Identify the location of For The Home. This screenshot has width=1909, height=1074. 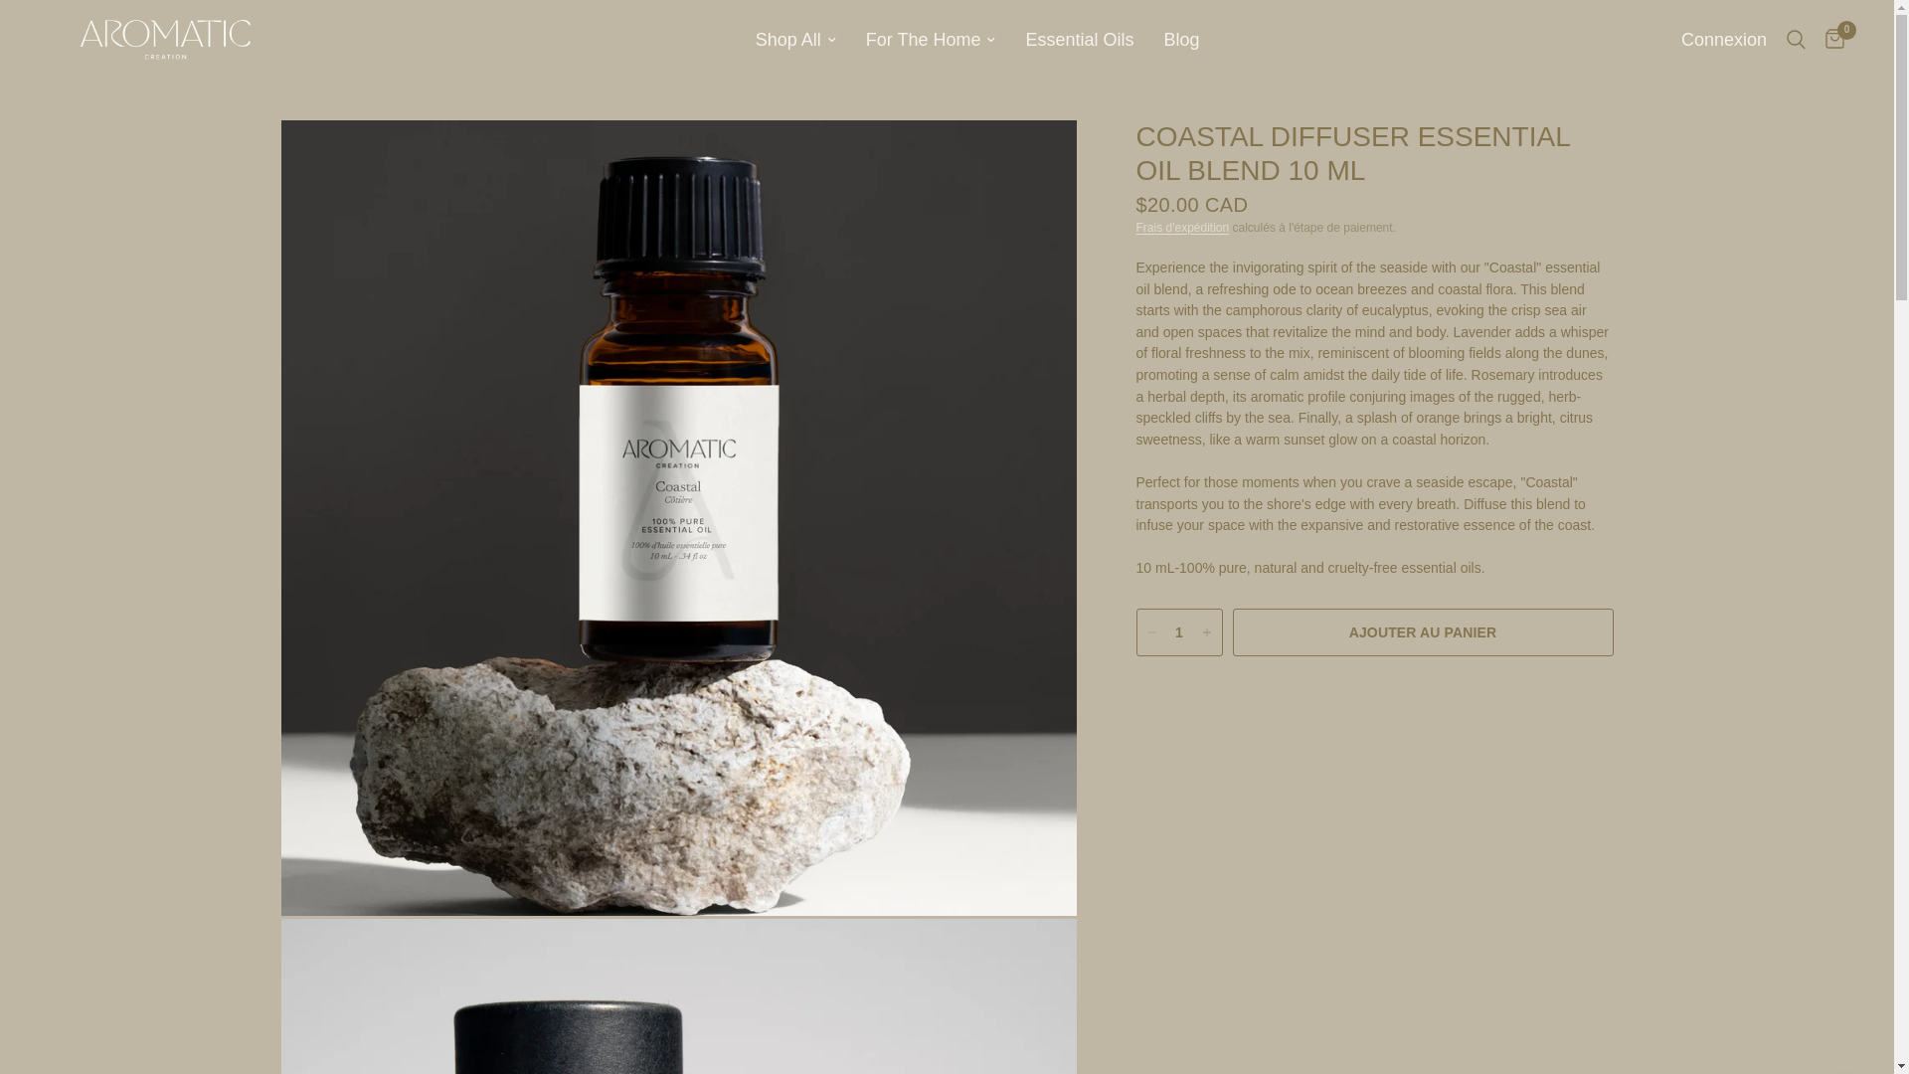
(931, 40).